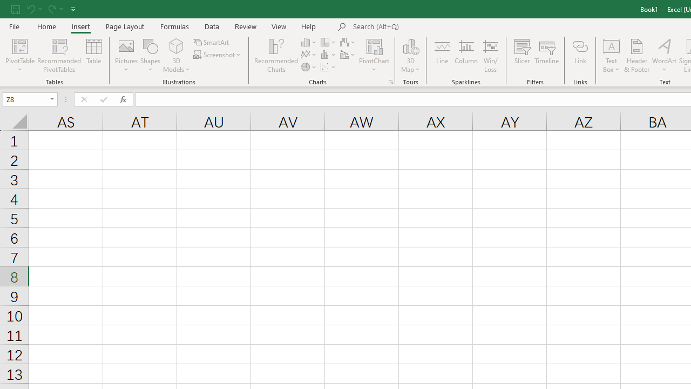  What do you see at coordinates (218, 55) in the screenshot?
I see `Screenshot` at bounding box center [218, 55].